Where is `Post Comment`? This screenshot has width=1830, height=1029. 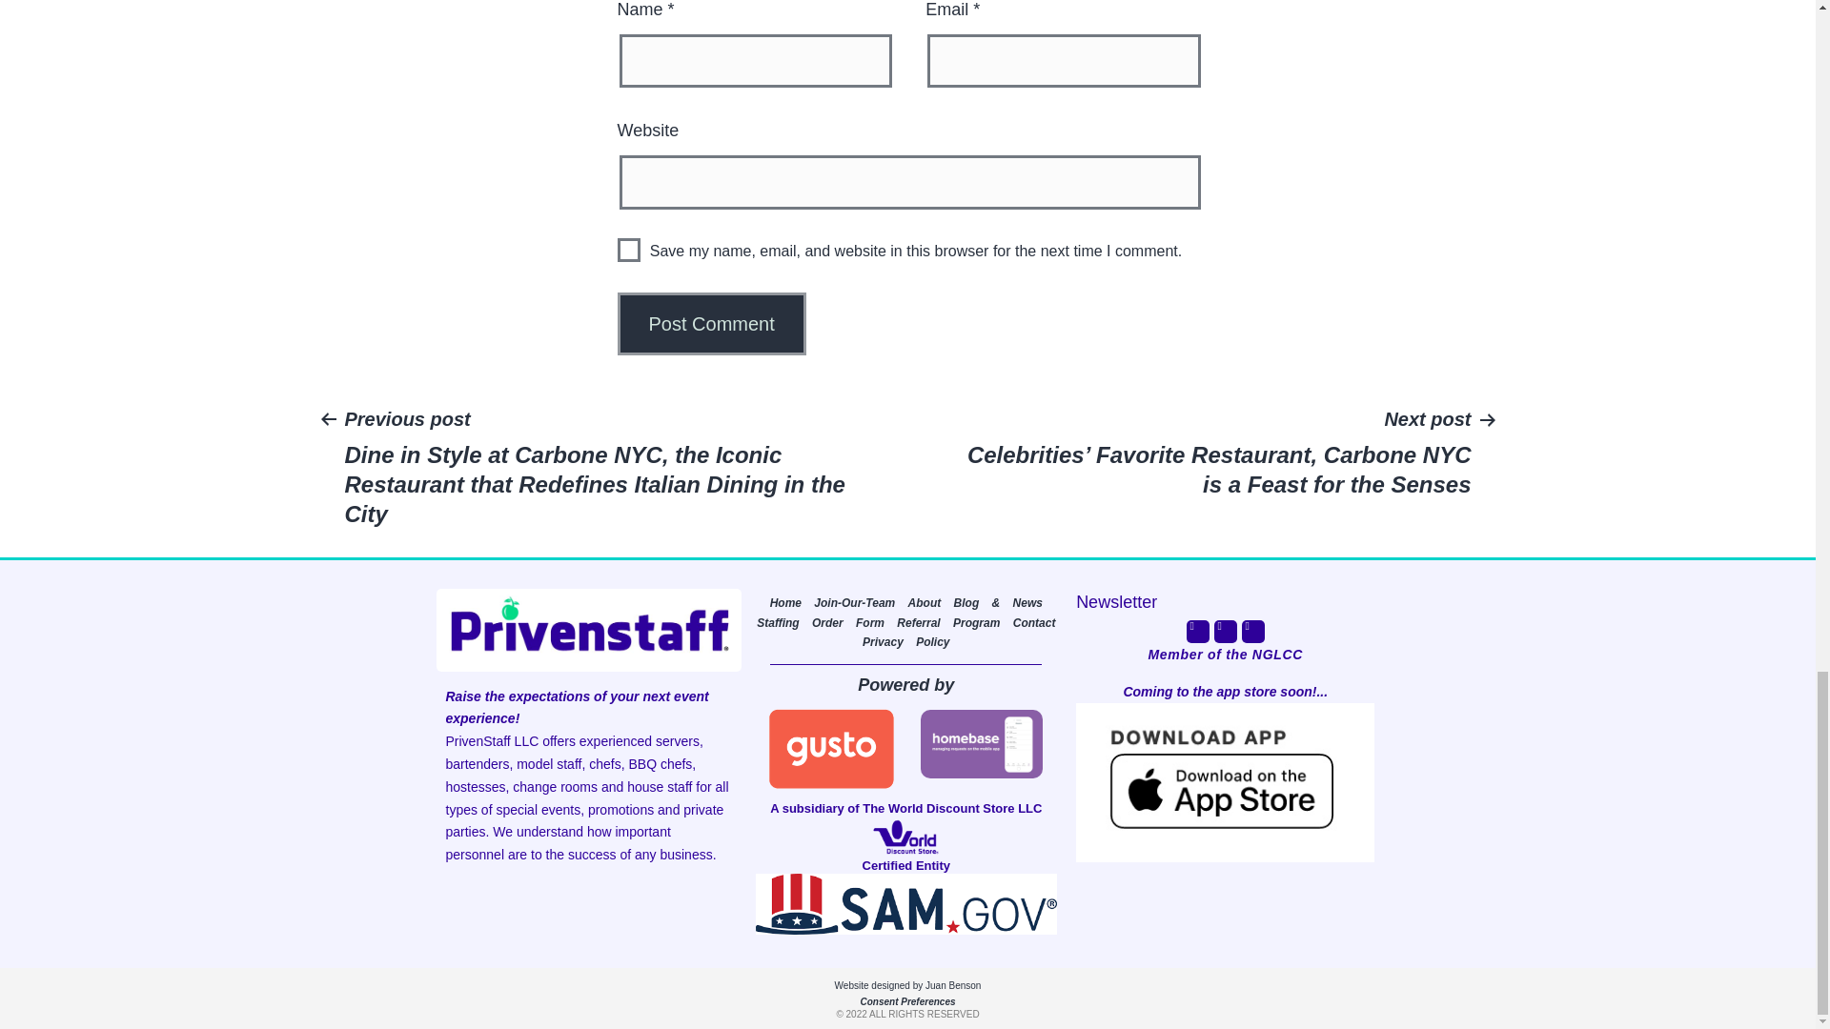 Post Comment is located at coordinates (712, 323).